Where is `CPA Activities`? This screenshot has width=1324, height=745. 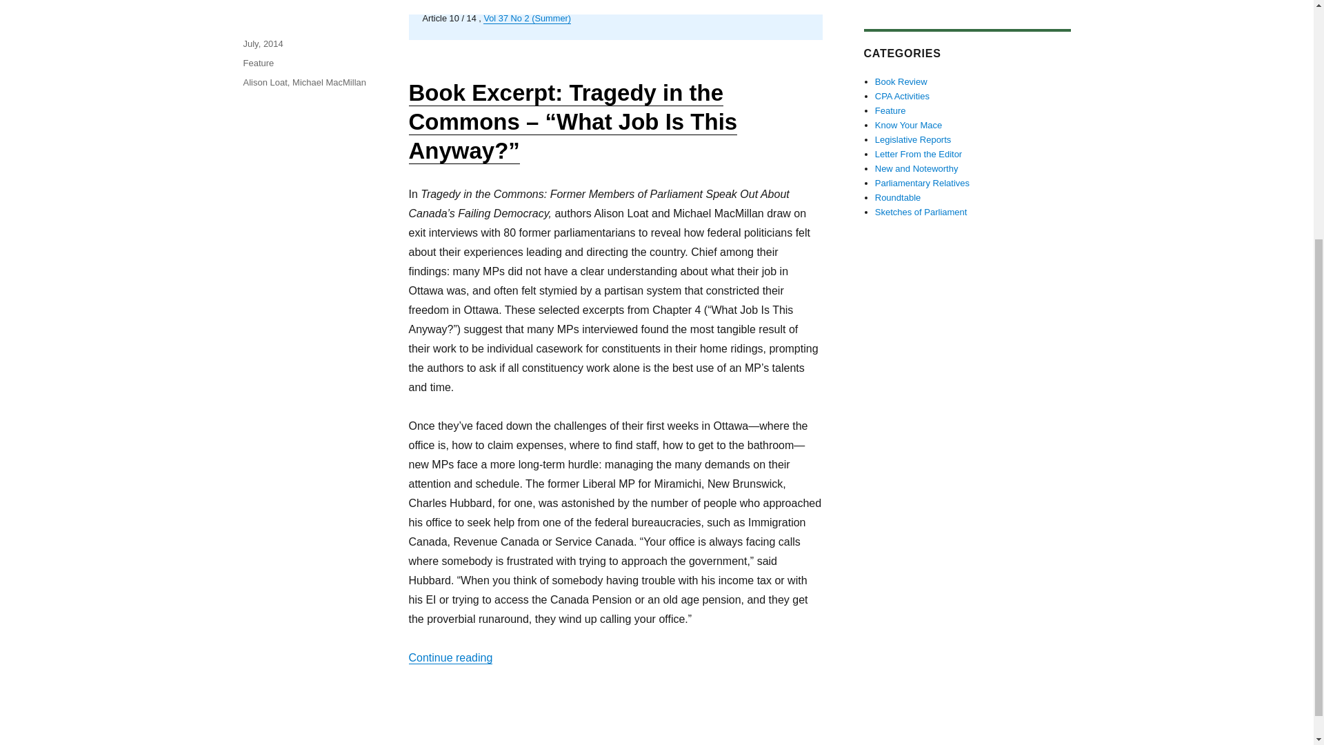 CPA Activities is located at coordinates (902, 95).